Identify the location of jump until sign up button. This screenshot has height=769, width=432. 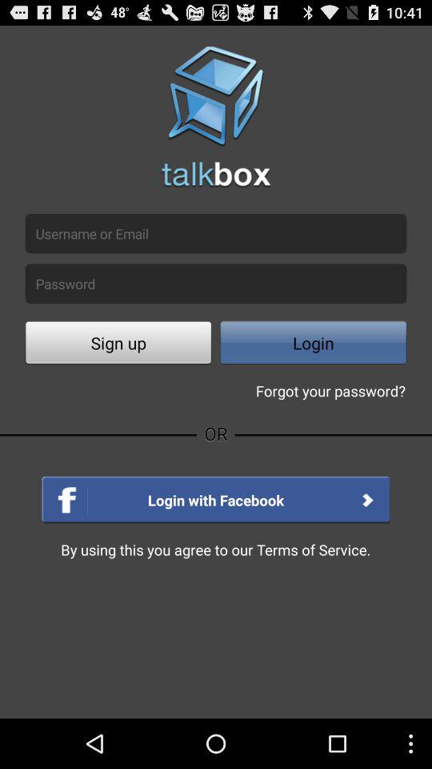
(118, 344).